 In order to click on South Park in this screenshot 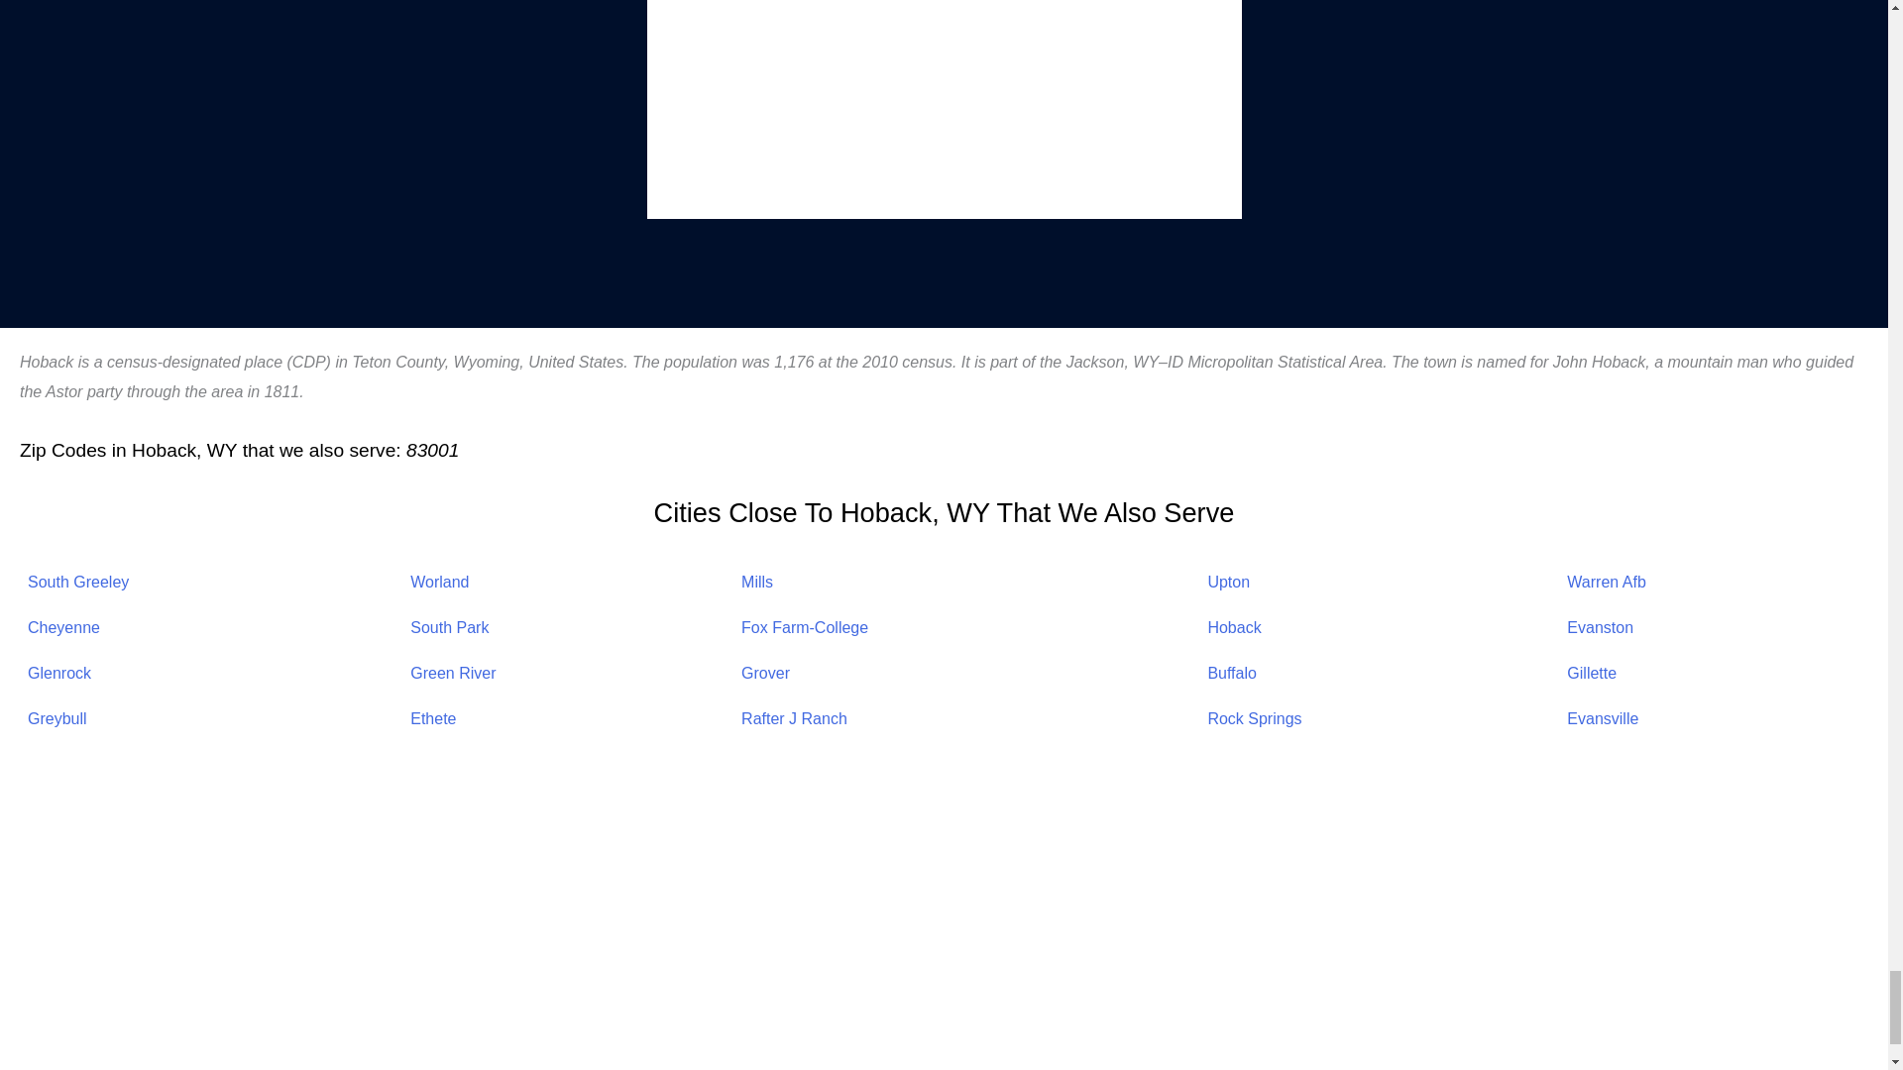, I will do `click(450, 627)`.